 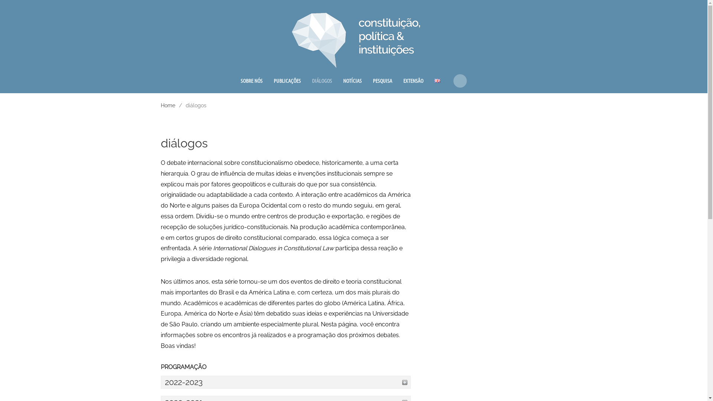 I want to click on 2022-2023, so click(x=286, y=382).